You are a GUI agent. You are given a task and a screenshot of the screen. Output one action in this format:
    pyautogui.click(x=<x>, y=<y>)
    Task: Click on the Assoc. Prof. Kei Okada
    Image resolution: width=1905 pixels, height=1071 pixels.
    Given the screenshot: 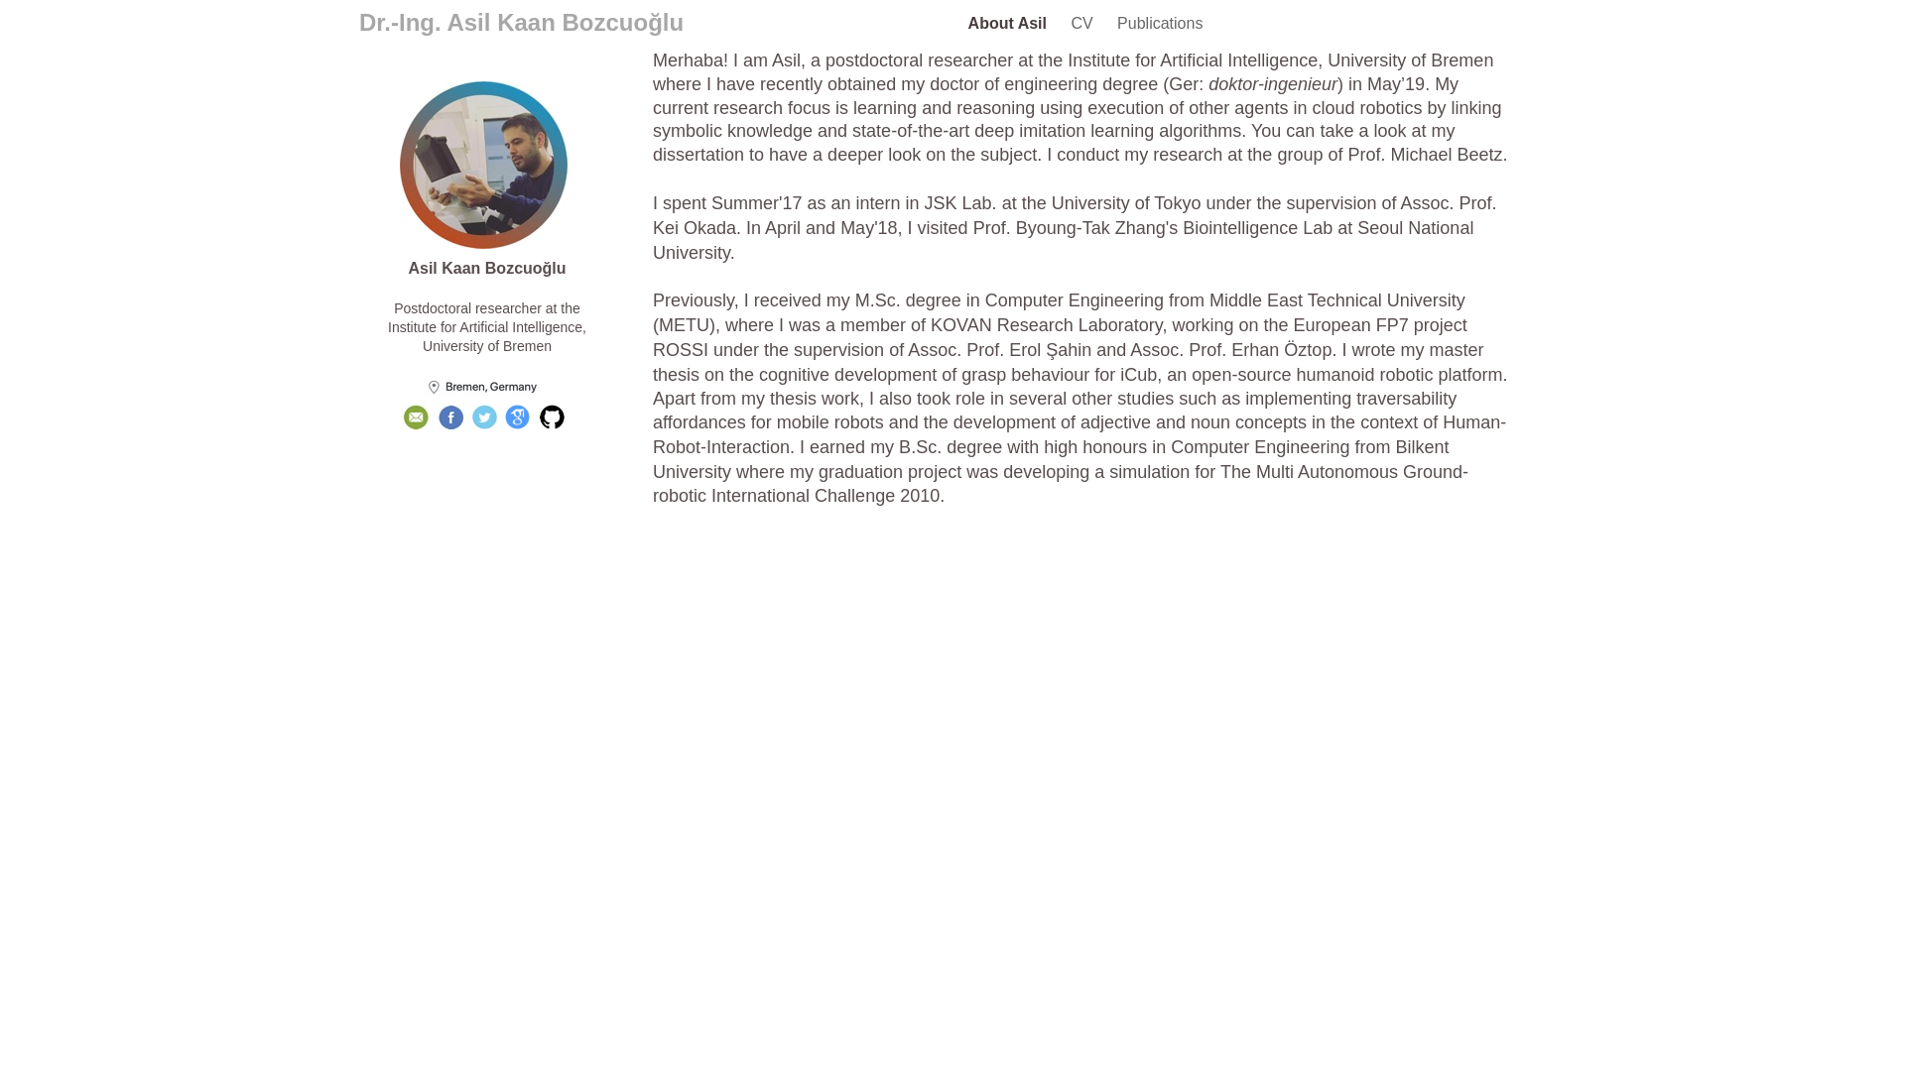 What is the action you would take?
    pyautogui.click(x=1076, y=214)
    